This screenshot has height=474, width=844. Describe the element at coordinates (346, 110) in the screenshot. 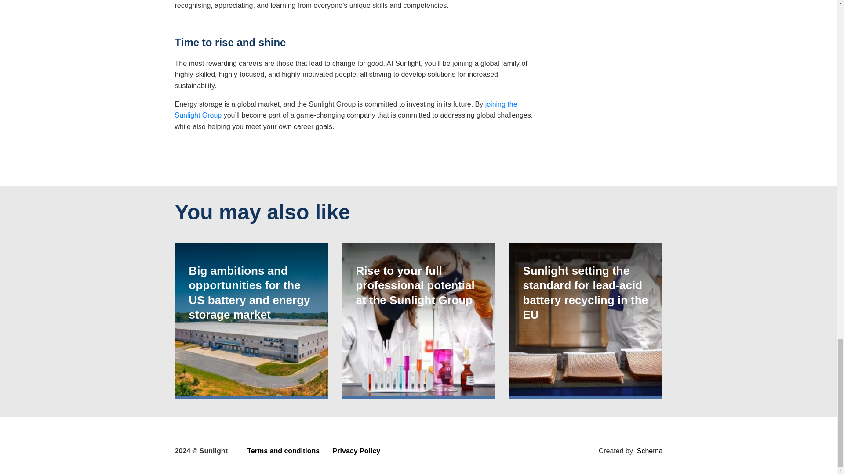

I see `joining the Sunlight Group` at that location.